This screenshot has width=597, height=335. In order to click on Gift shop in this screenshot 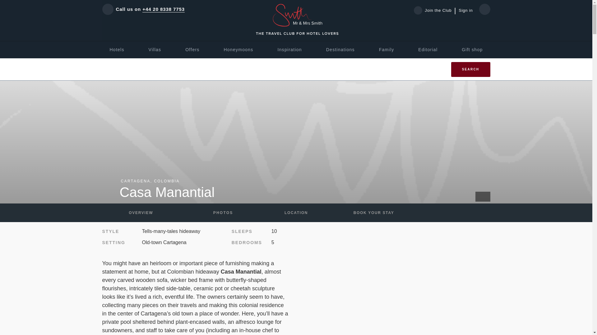, I will do `click(472, 49)`.